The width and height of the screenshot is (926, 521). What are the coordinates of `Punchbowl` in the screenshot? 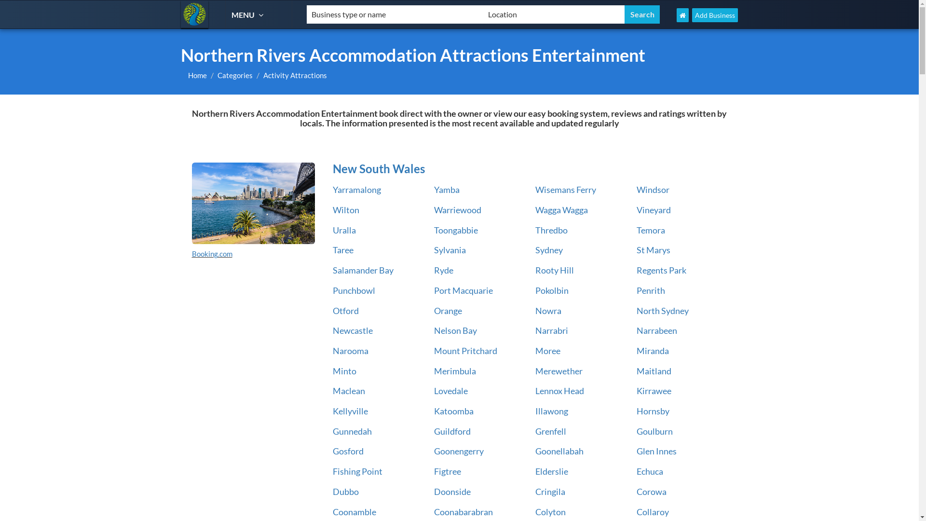 It's located at (354, 290).